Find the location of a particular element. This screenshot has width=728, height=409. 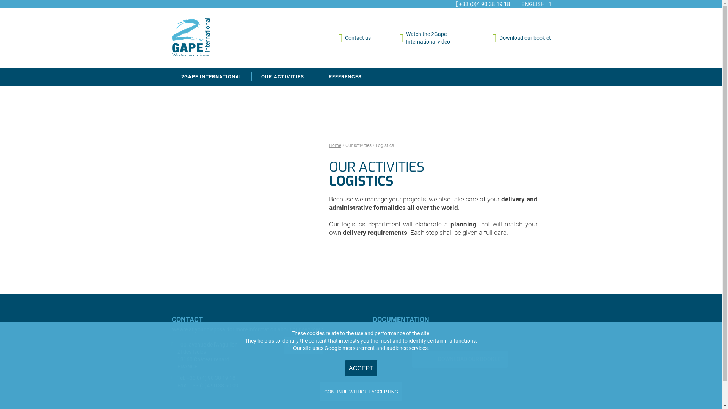

ACCEPT is located at coordinates (361, 368).